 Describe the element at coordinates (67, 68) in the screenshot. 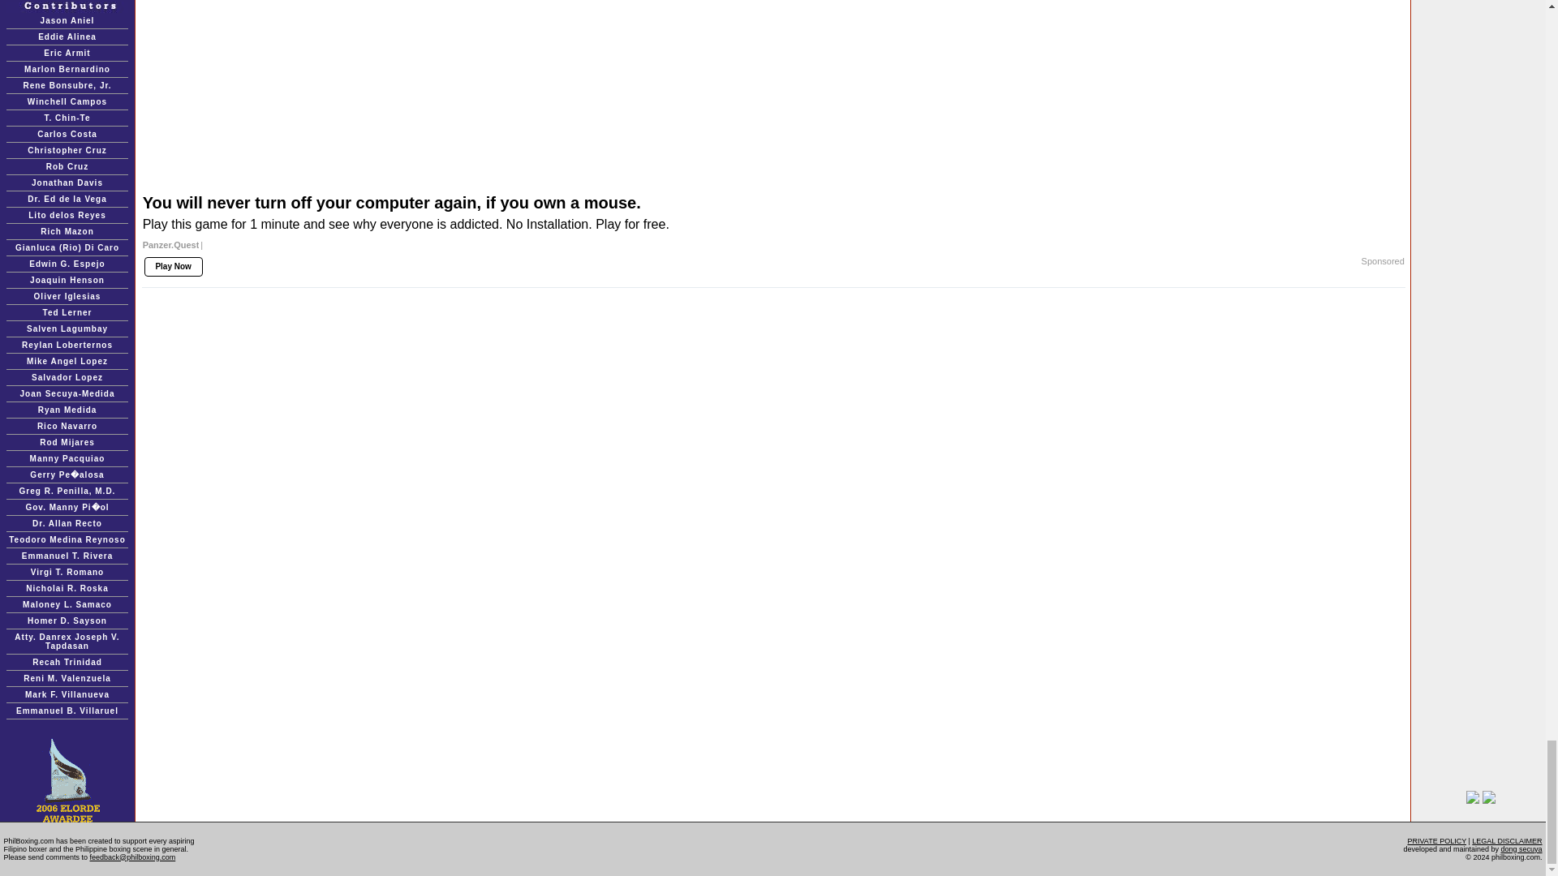

I see `Marlon Bernardino` at that location.